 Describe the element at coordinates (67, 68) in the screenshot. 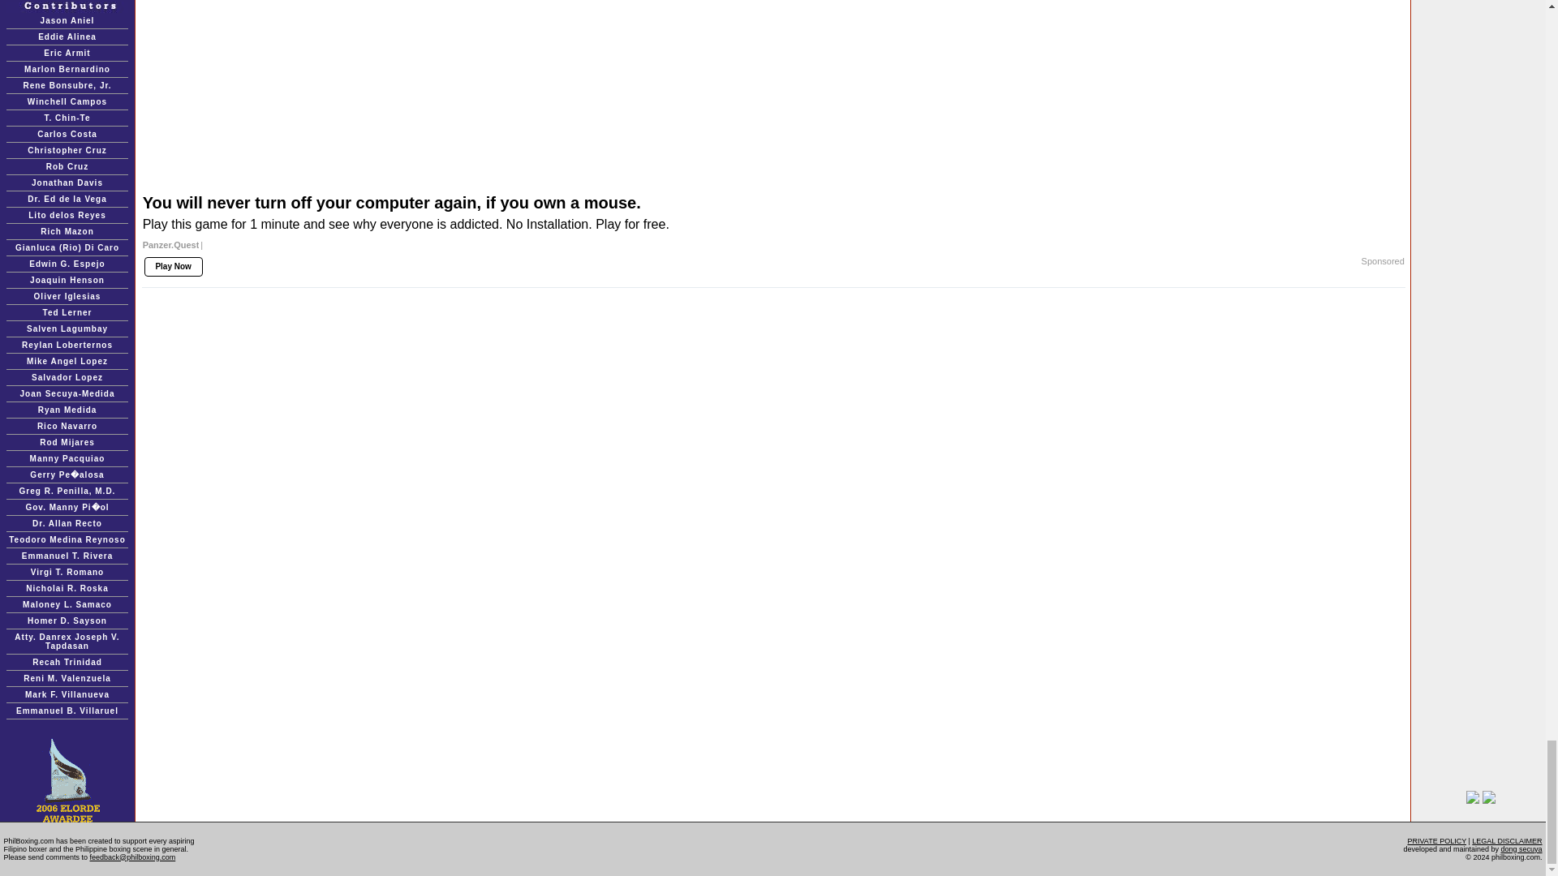

I see `Marlon Bernardino` at that location.